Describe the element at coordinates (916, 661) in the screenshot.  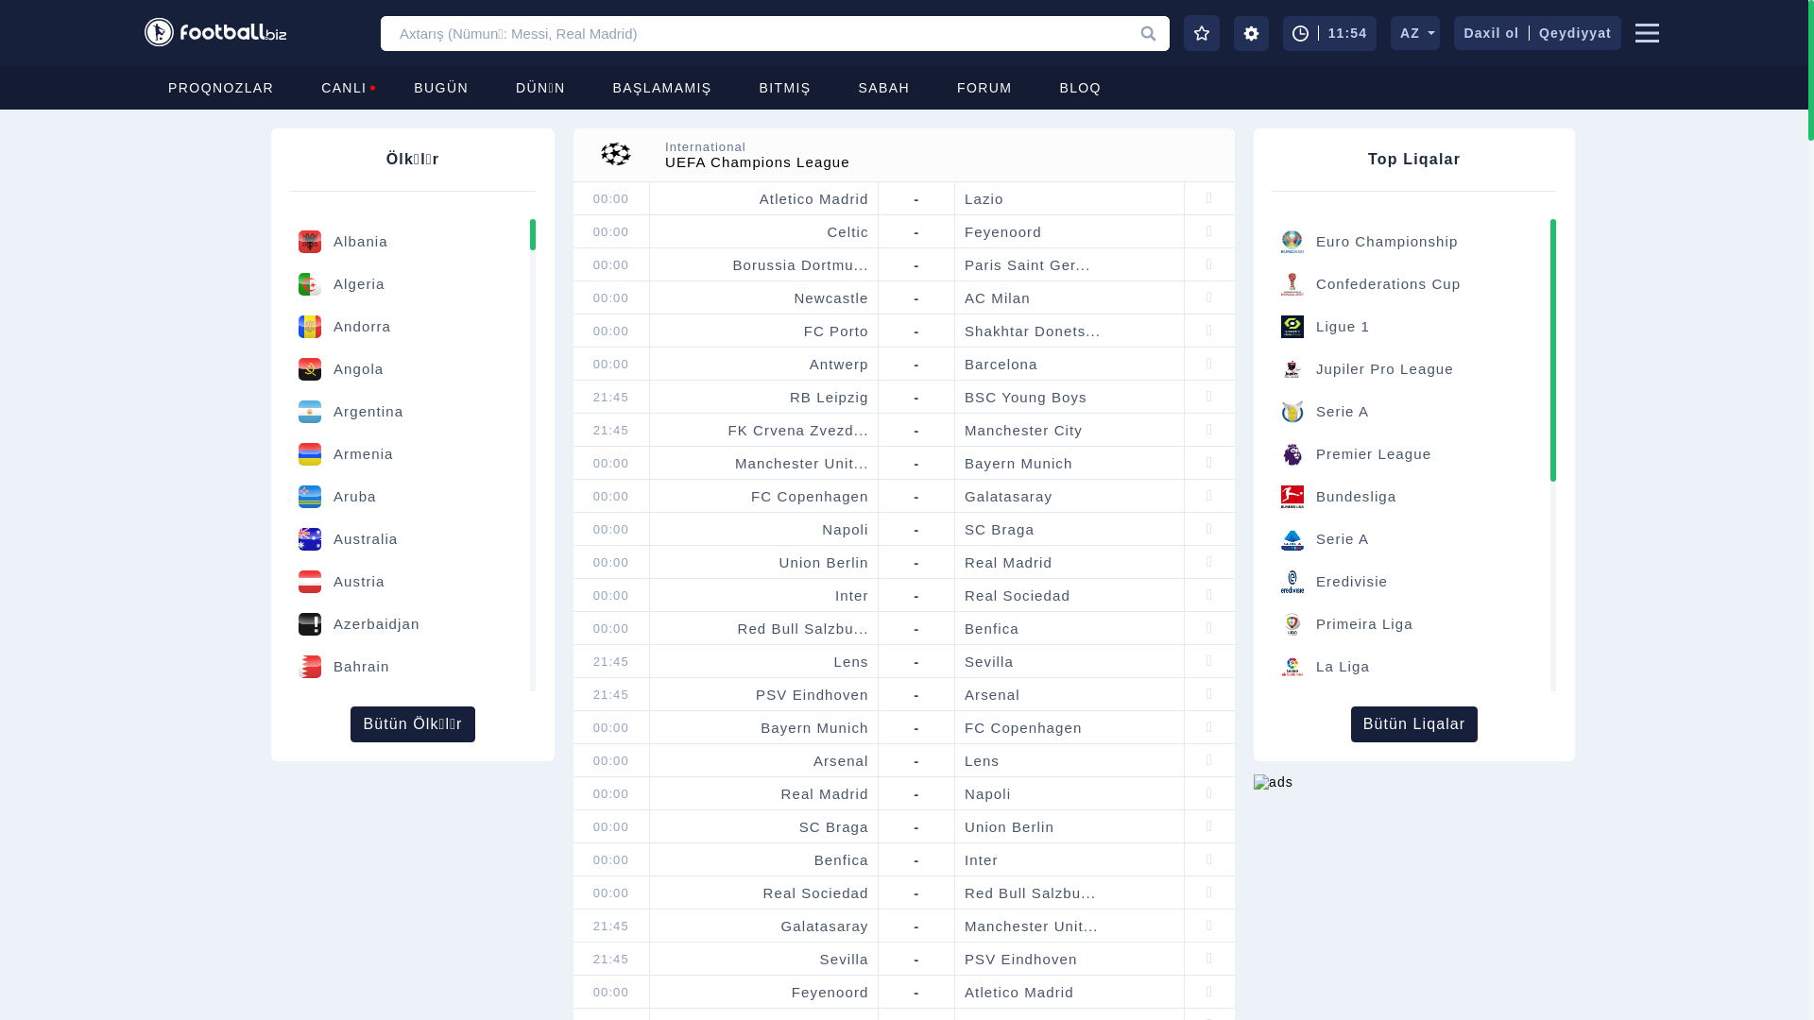
I see `-` at that location.